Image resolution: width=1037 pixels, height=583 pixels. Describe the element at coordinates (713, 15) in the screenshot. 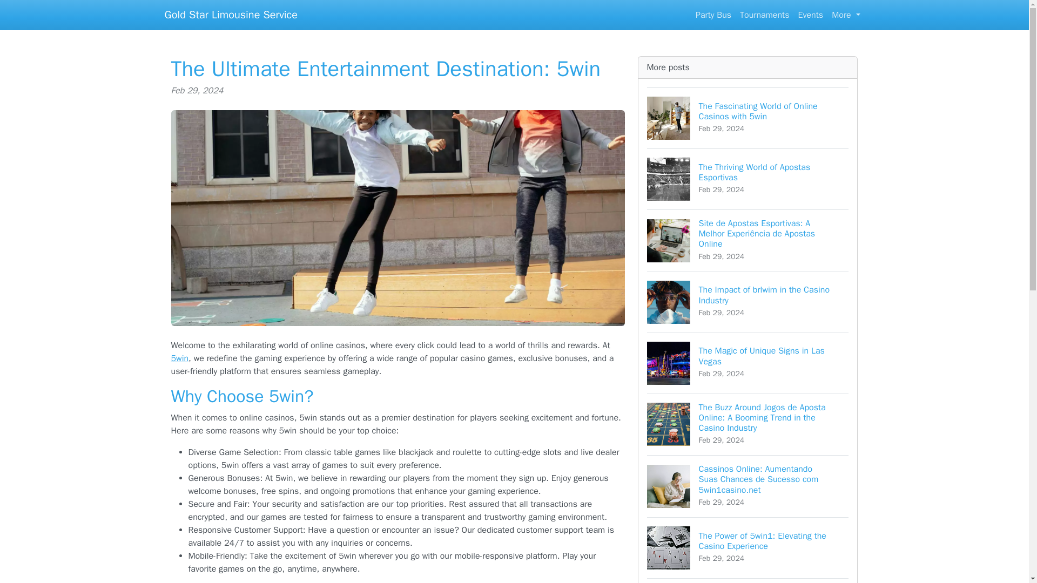

I see `More` at that location.